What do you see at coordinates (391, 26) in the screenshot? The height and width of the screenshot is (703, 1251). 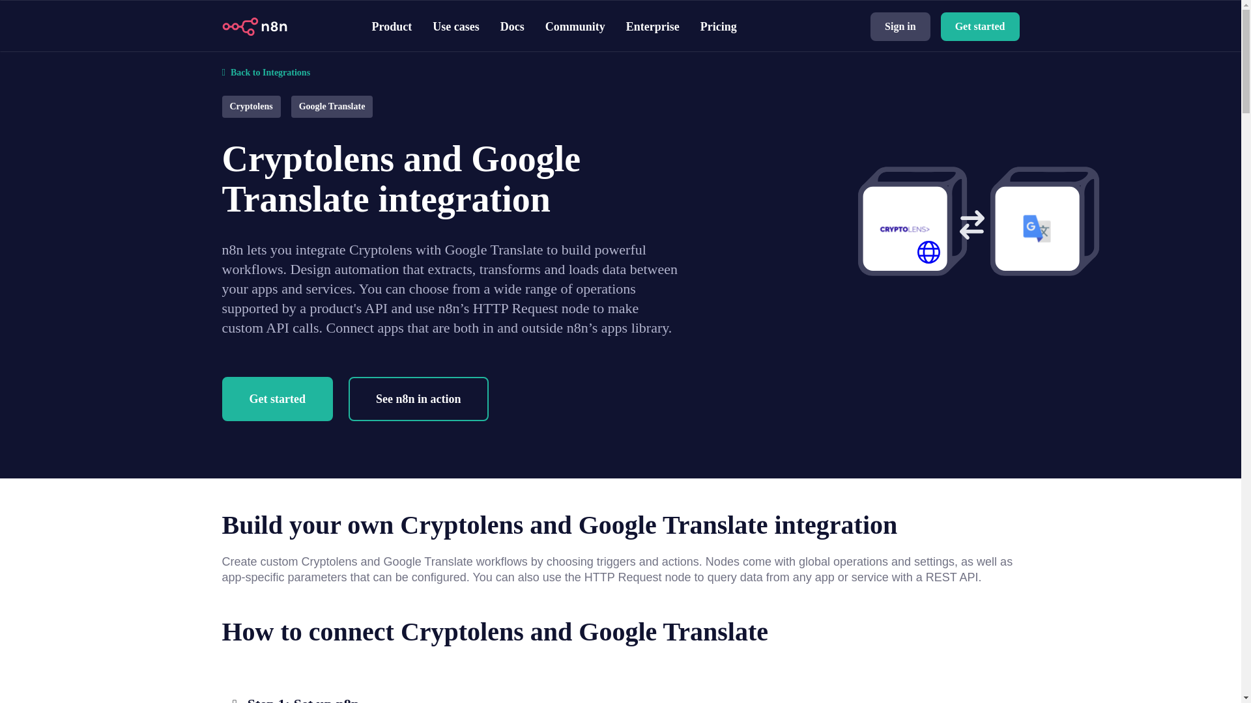 I see `Product` at bounding box center [391, 26].